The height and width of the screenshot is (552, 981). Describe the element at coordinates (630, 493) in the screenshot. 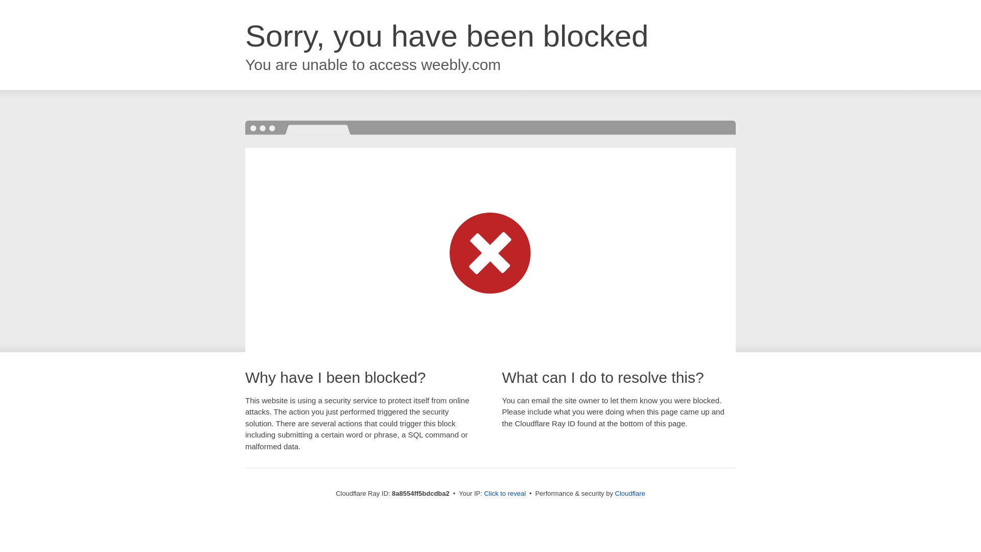

I see `Cloudflare` at that location.